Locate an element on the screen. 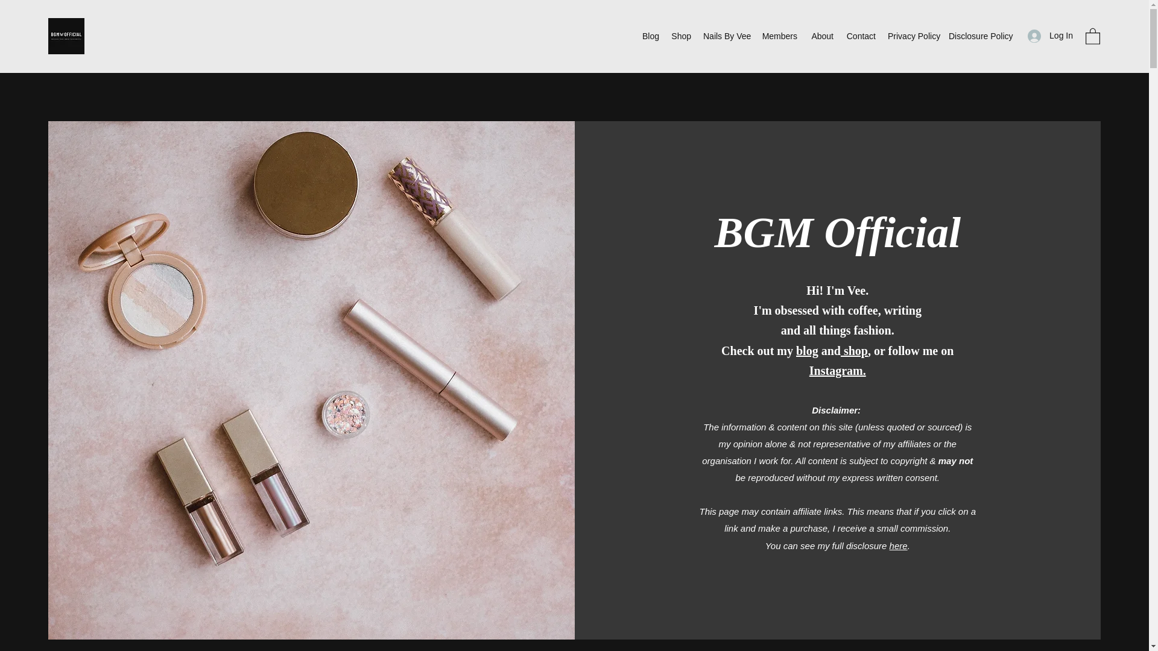 The height and width of the screenshot is (651, 1158). Privacy Policy is located at coordinates (912, 36).